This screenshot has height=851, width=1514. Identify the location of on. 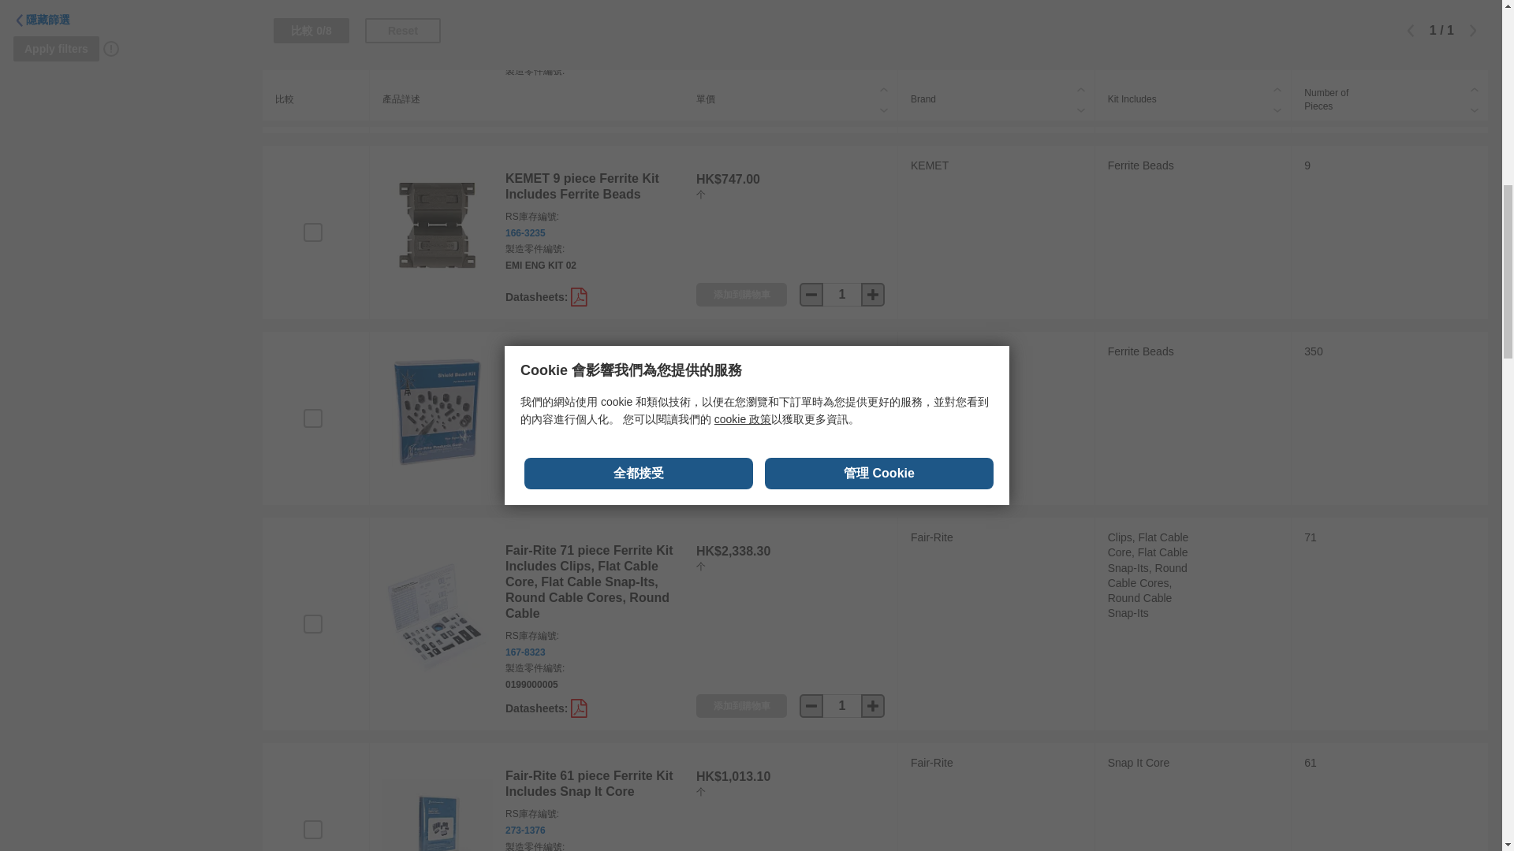
(312, 43).